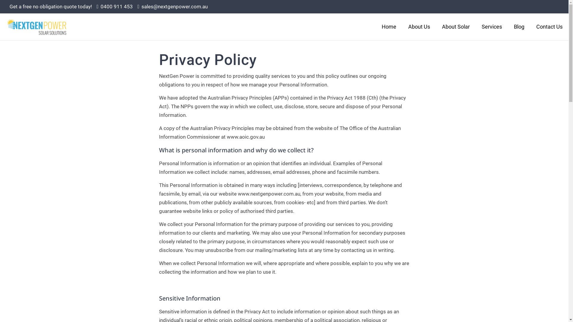 This screenshot has width=573, height=322. What do you see at coordinates (549, 27) in the screenshot?
I see `Contact Us` at bounding box center [549, 27].